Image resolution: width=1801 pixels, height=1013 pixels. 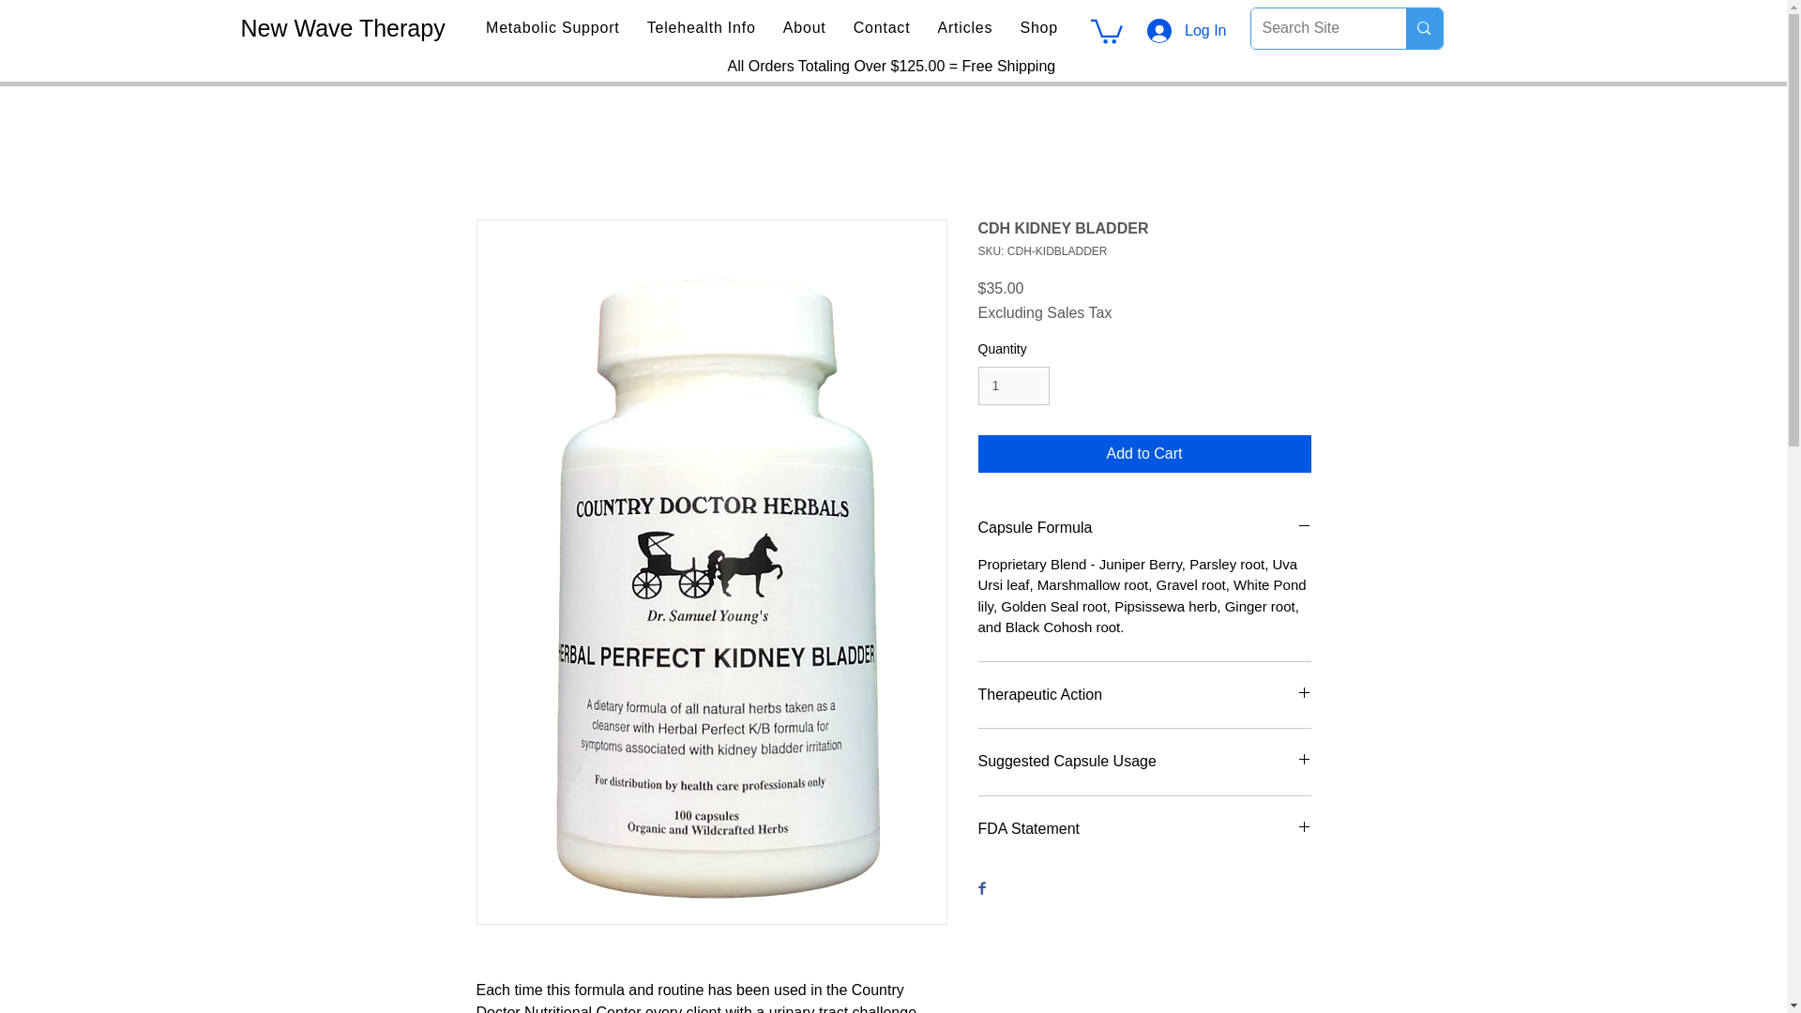 I want to click on Therapeutic Action, so click(x=1144, y=694).